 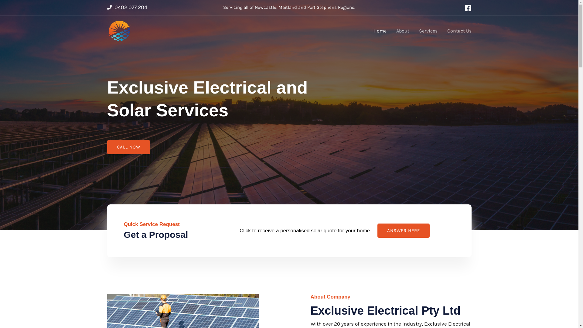 I want to click on 0402 077 204, so click(x=131, y=7).